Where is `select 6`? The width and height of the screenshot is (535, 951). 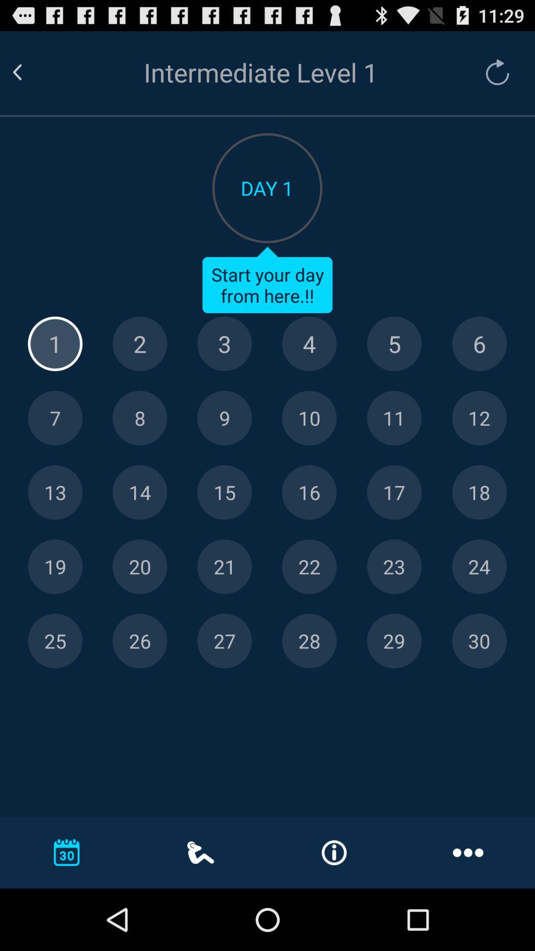
select 6 is located at coordinates (480, 344).